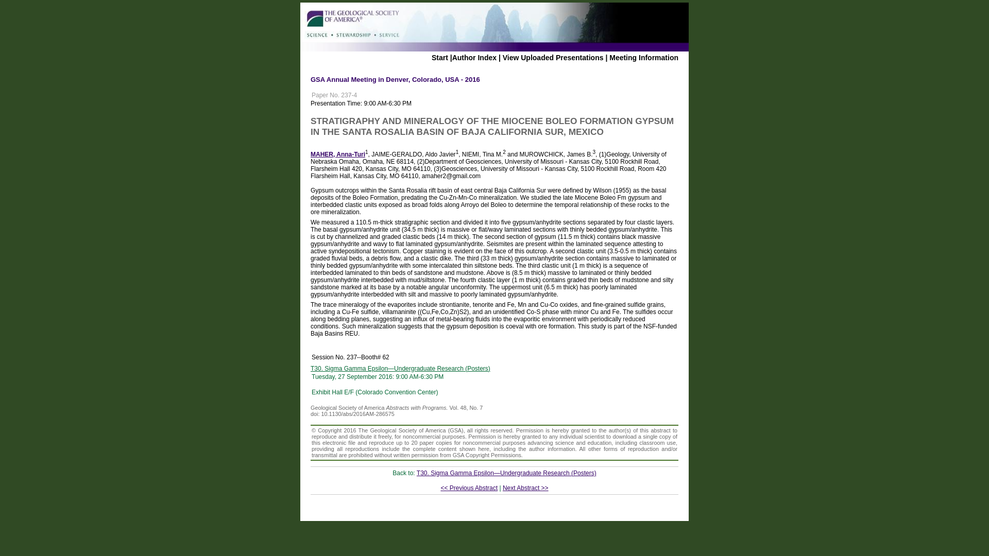  Describe the element at coordinates (337, 154) in the screenshot. I see `MAHER, Anna-Turi` at that location.